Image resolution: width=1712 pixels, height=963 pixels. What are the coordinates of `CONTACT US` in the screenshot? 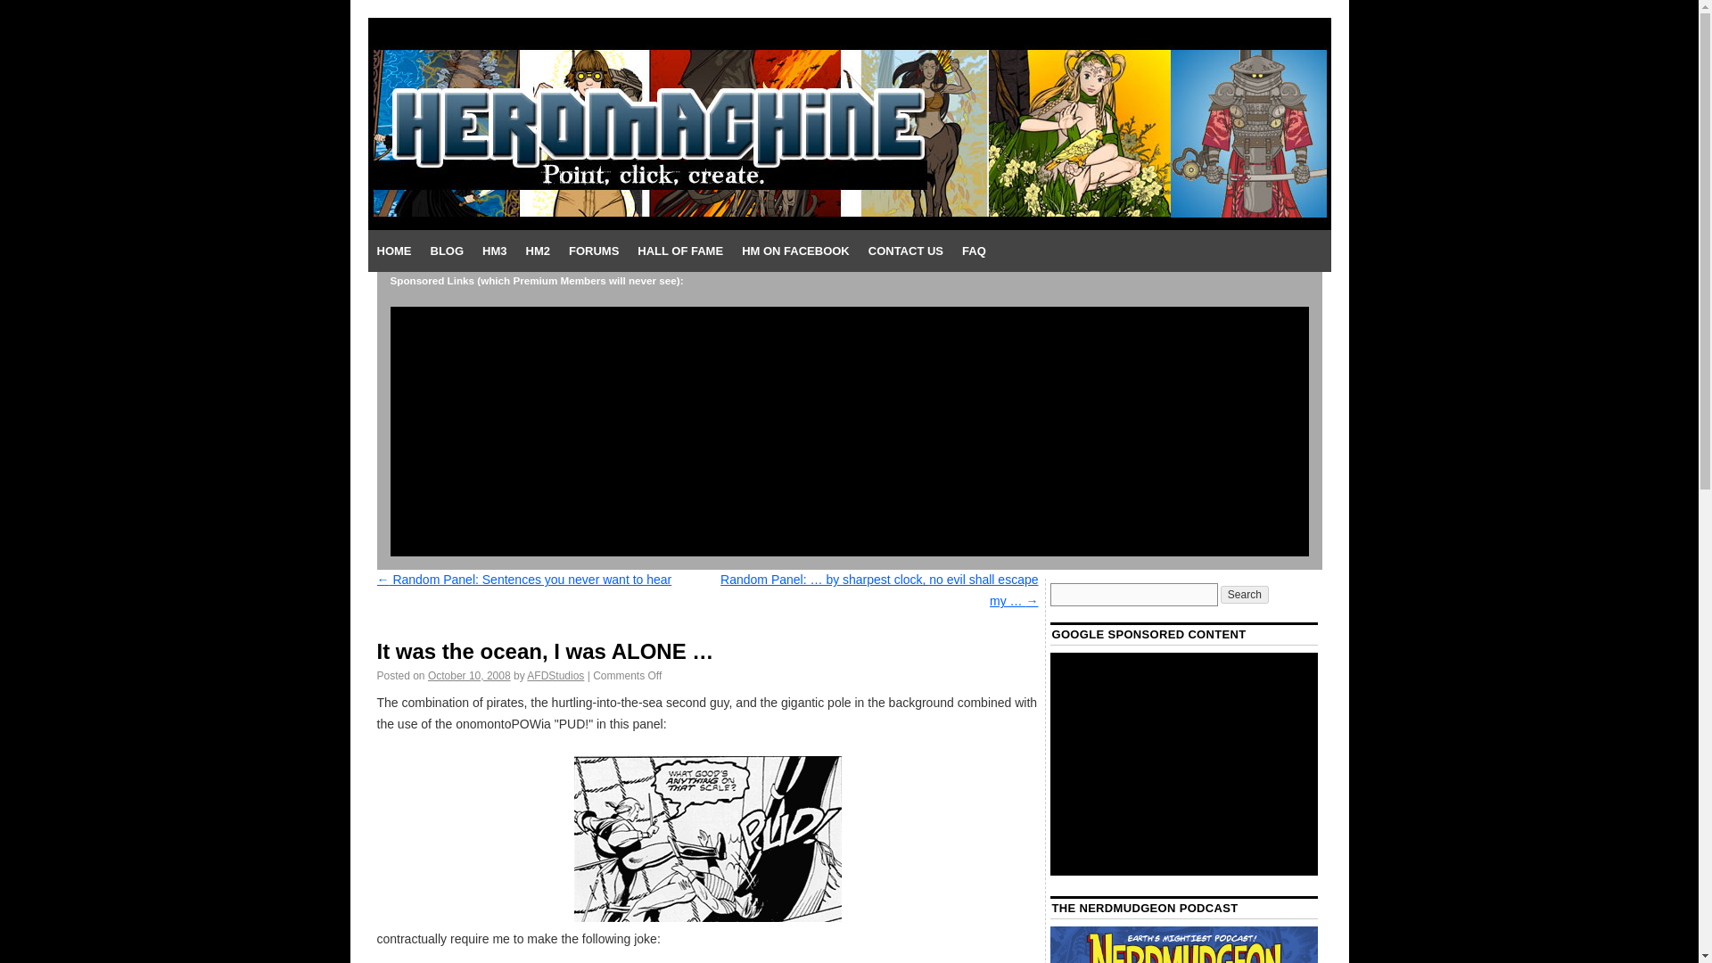 It's located at (905, 251).